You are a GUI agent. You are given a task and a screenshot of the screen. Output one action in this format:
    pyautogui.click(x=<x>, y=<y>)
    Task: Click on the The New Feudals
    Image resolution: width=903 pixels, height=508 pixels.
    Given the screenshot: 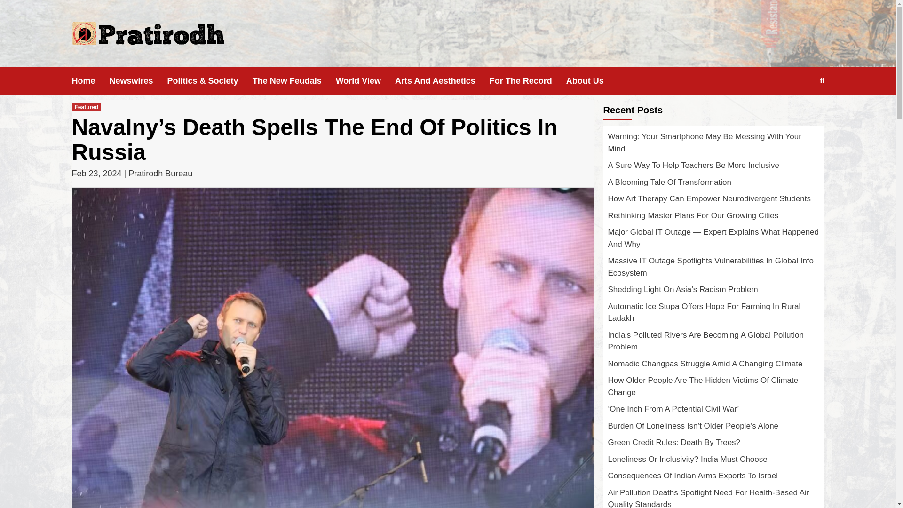 What is the action you would take?
    pyautogui.click(x=294, y=81)
    